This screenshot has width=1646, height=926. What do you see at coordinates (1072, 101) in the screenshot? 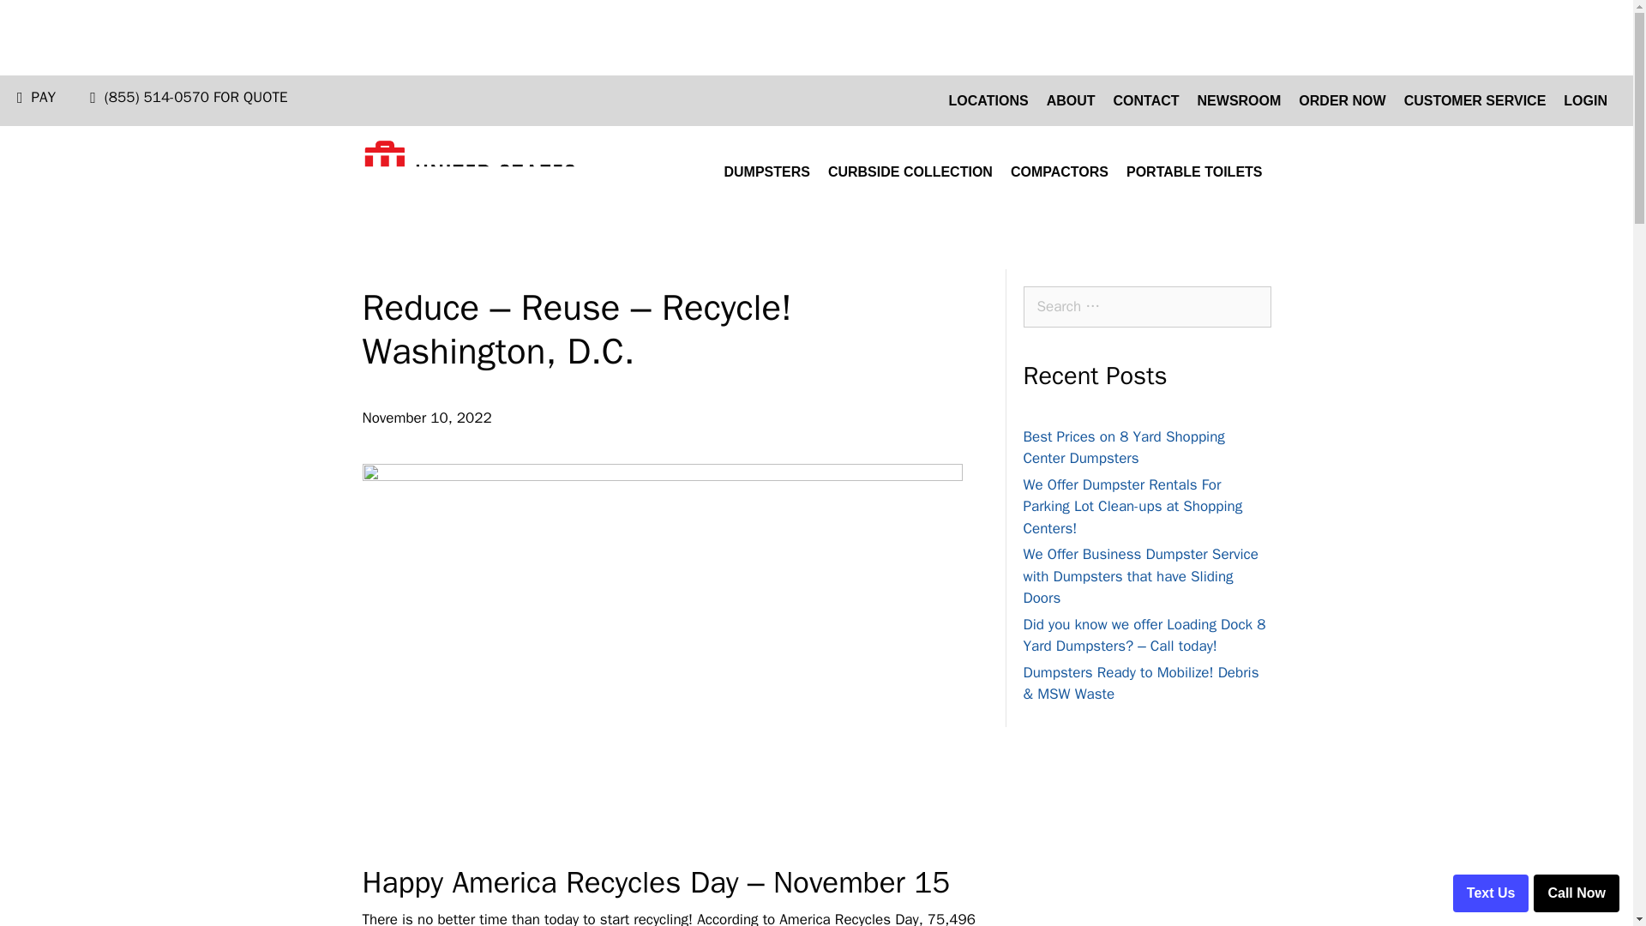
I see `ABOUT` at bounding box center [1072, 101].